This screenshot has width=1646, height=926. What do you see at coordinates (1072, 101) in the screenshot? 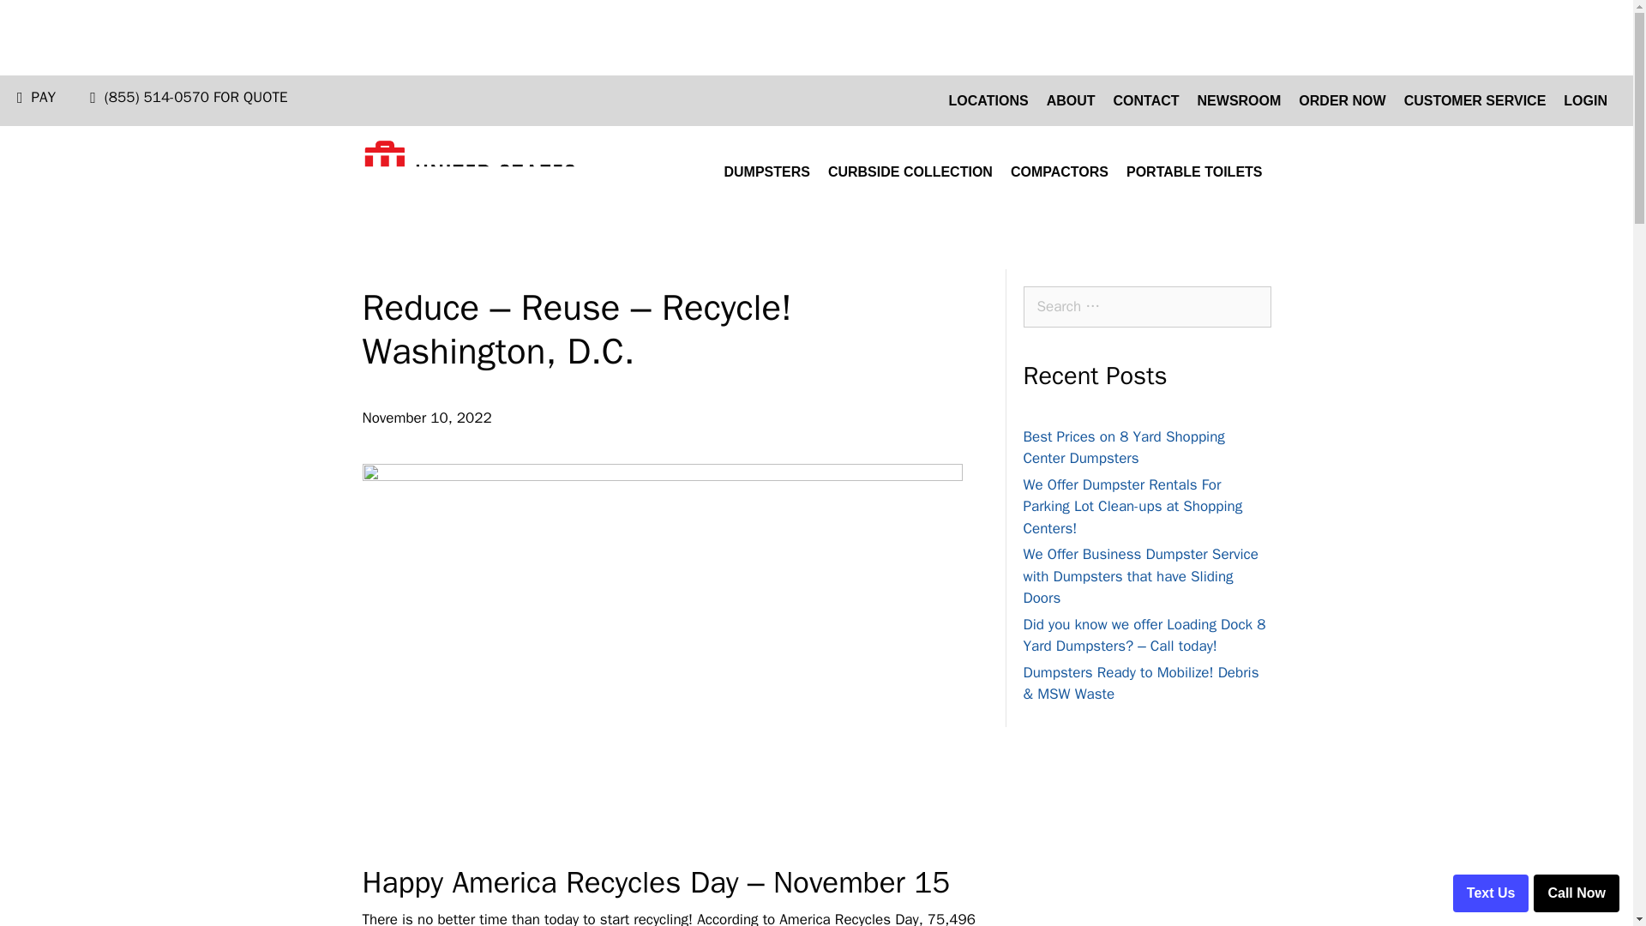
I see `ABOUT` at bounding box center [1072, 101].